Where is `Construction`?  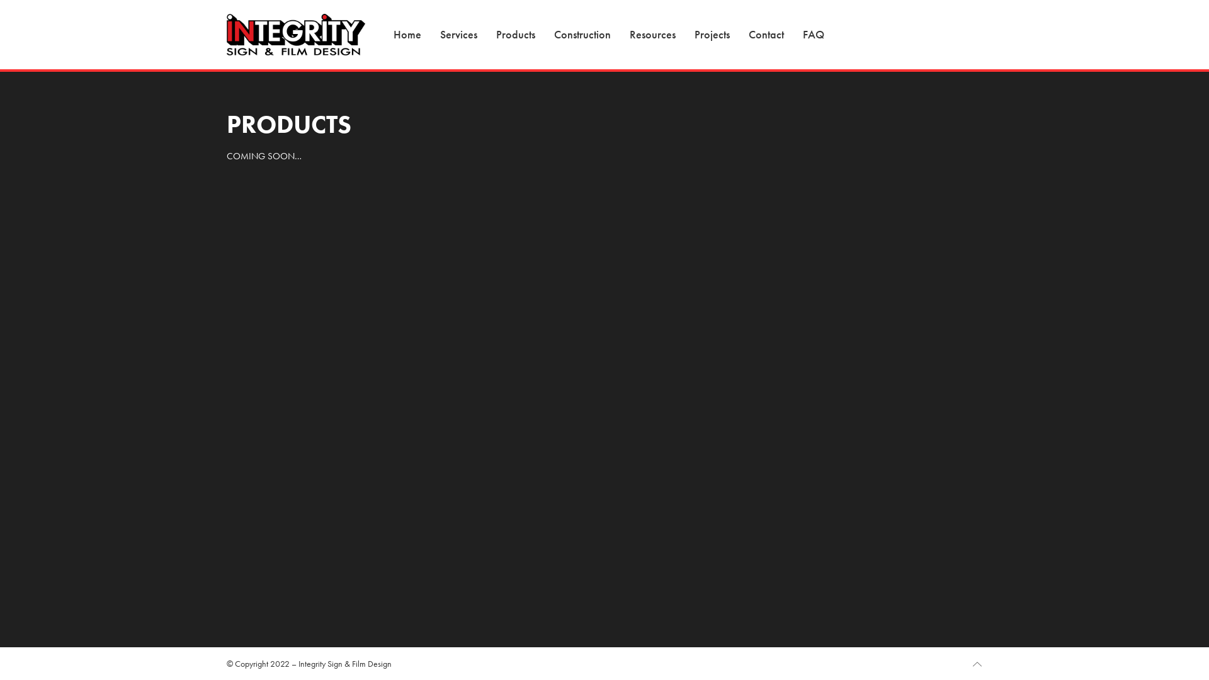 Construction is located at coordinates (582, 35).